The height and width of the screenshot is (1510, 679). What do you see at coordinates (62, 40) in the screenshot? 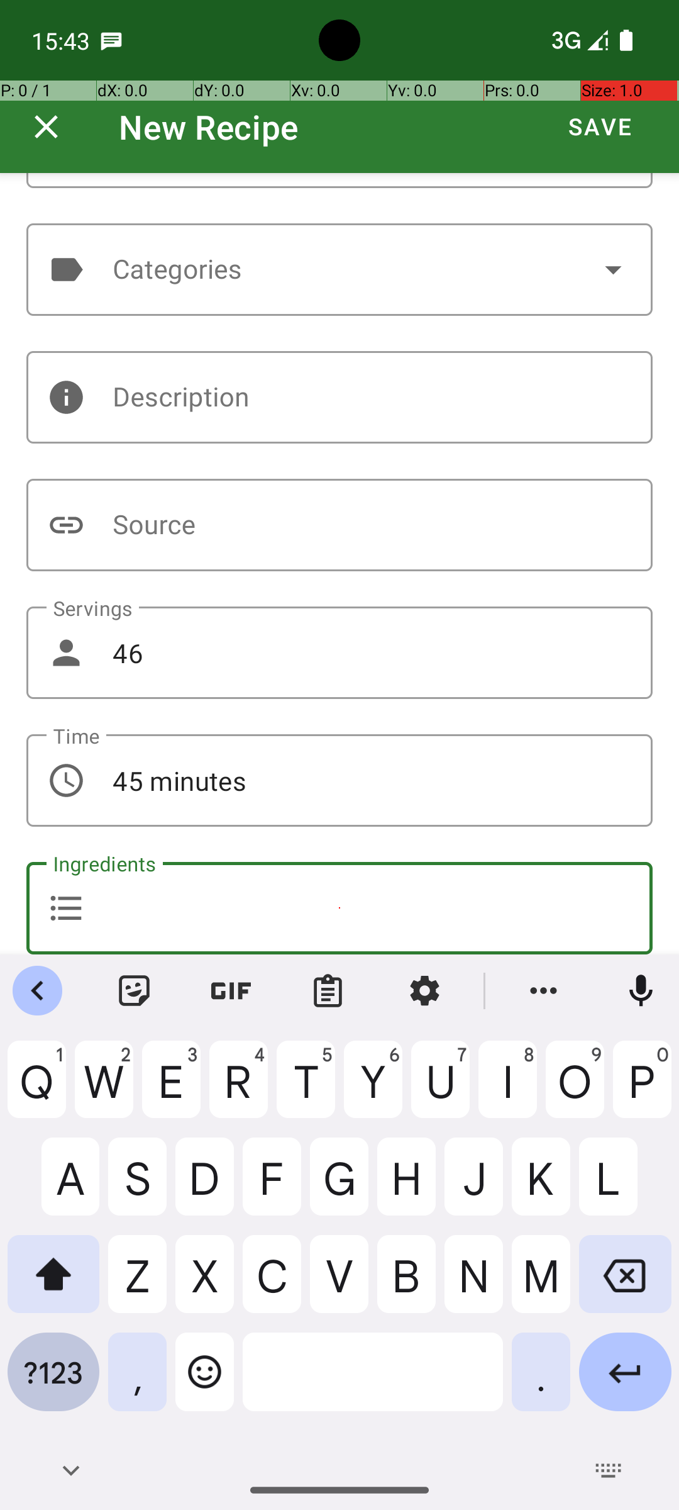
I see `15:43` at bounding box center [62, 40].